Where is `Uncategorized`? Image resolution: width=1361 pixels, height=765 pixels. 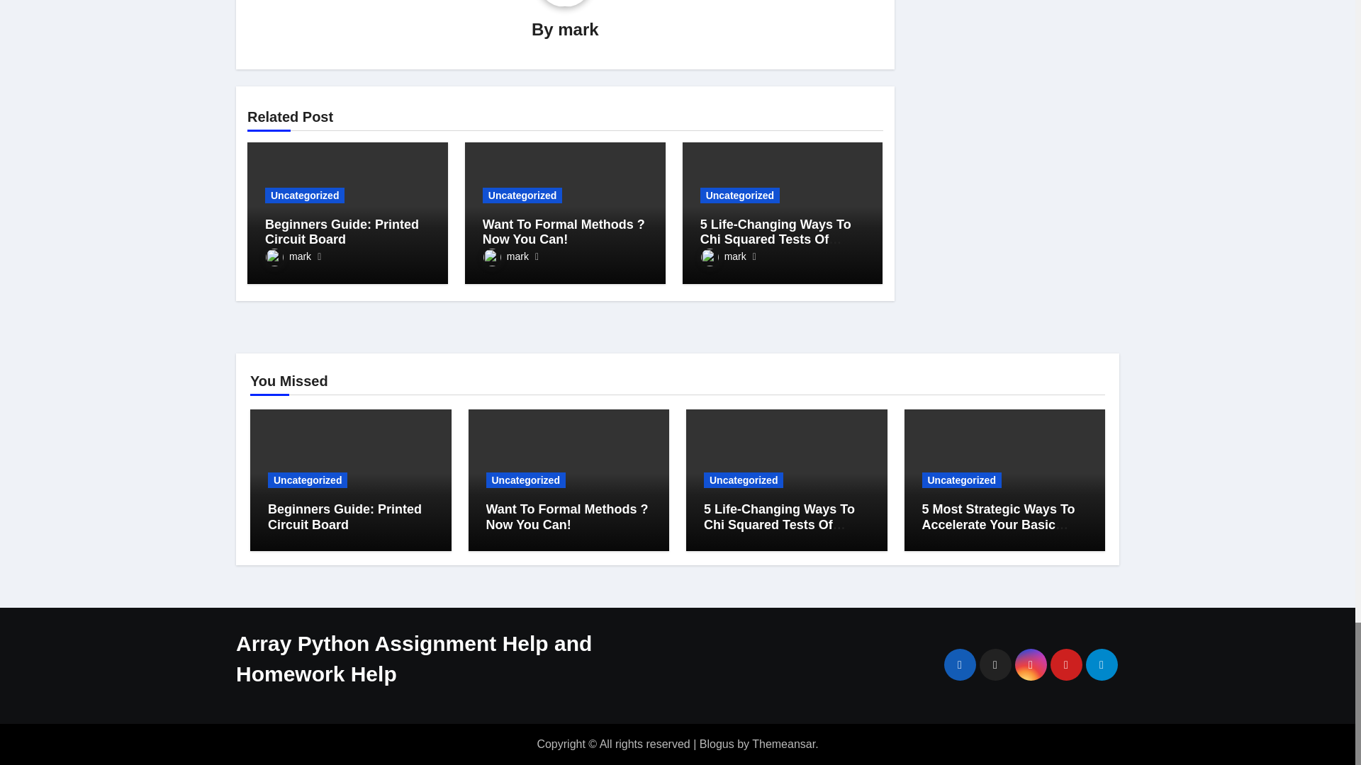
Uncategorized is located at coordinates (305, 195).